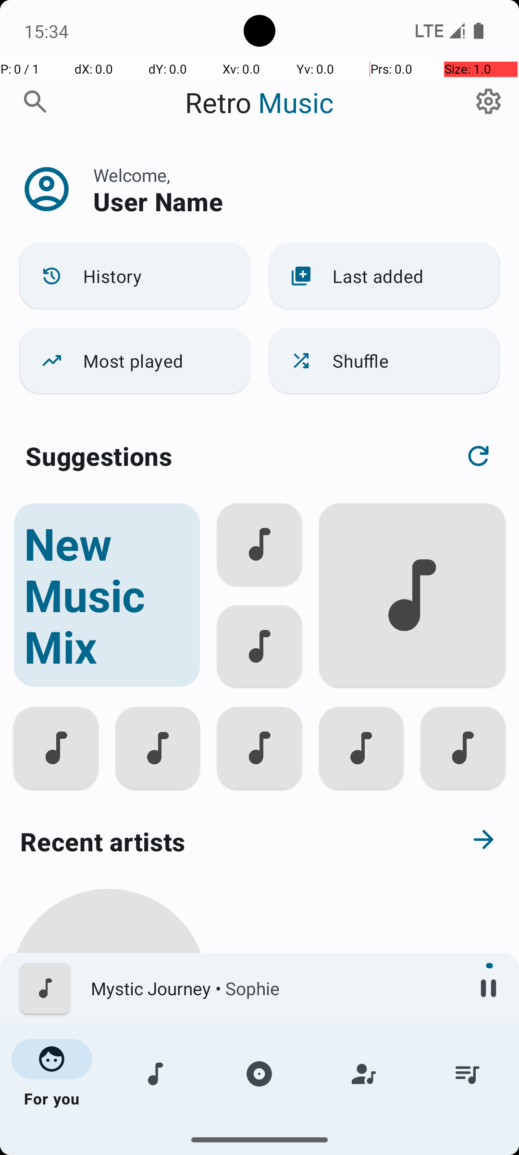 The width and height of the screenshot is (519, 1155). What do you see at coordinates (99, 456) in the screenshot?
I see `Suggestions` at bounding box center [99, 456].